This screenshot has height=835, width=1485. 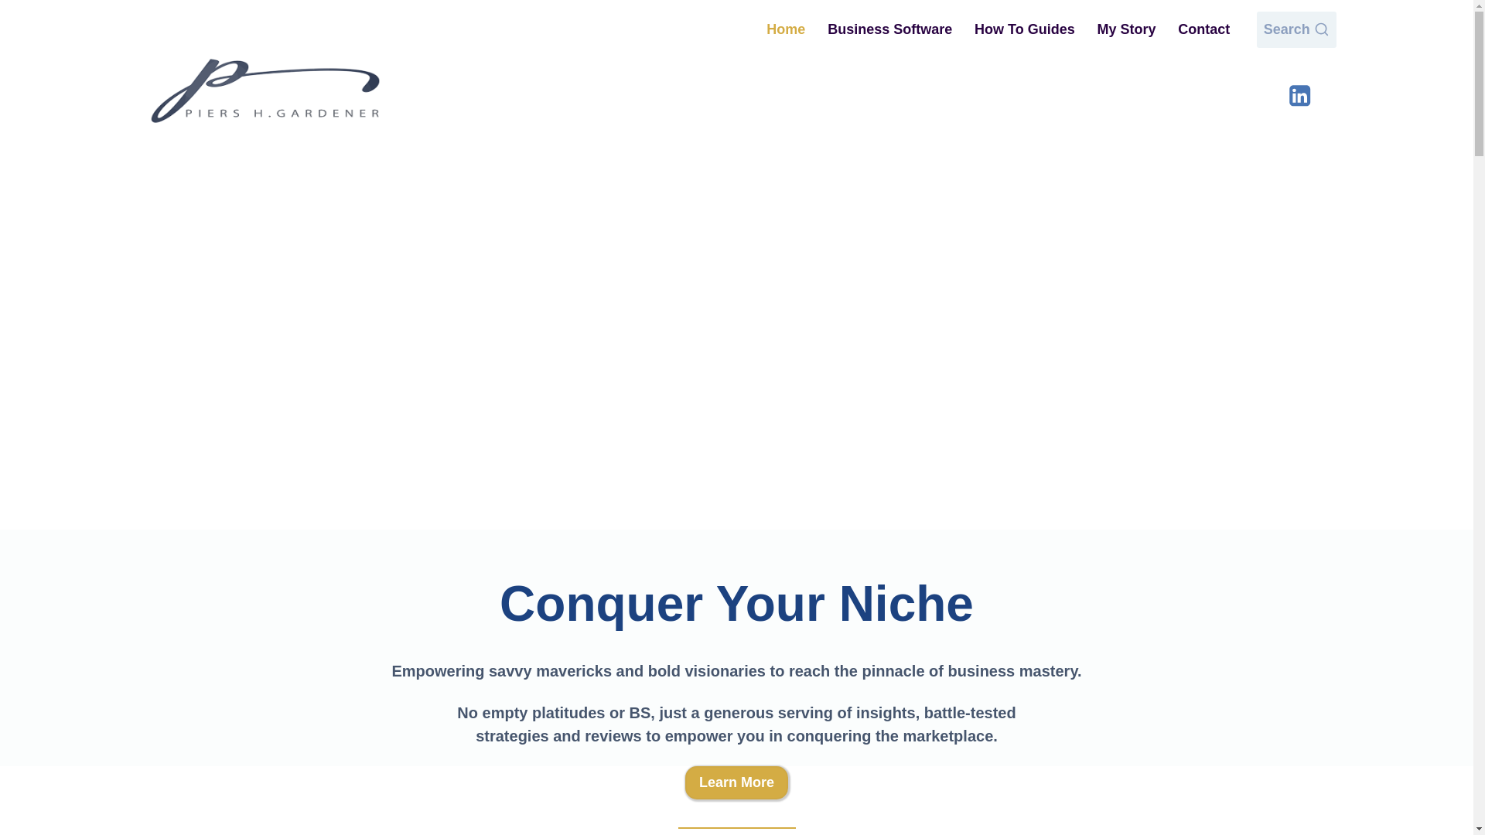 I want to click on How To Guides, so click(x=1024, y=29).